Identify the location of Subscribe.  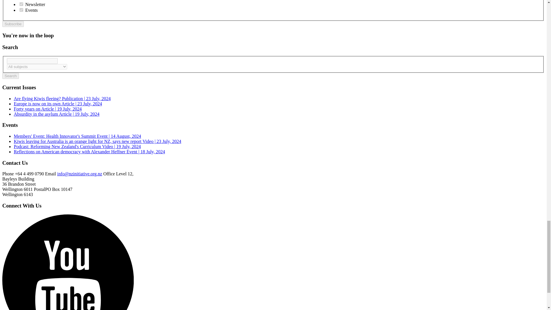
(13, 24).